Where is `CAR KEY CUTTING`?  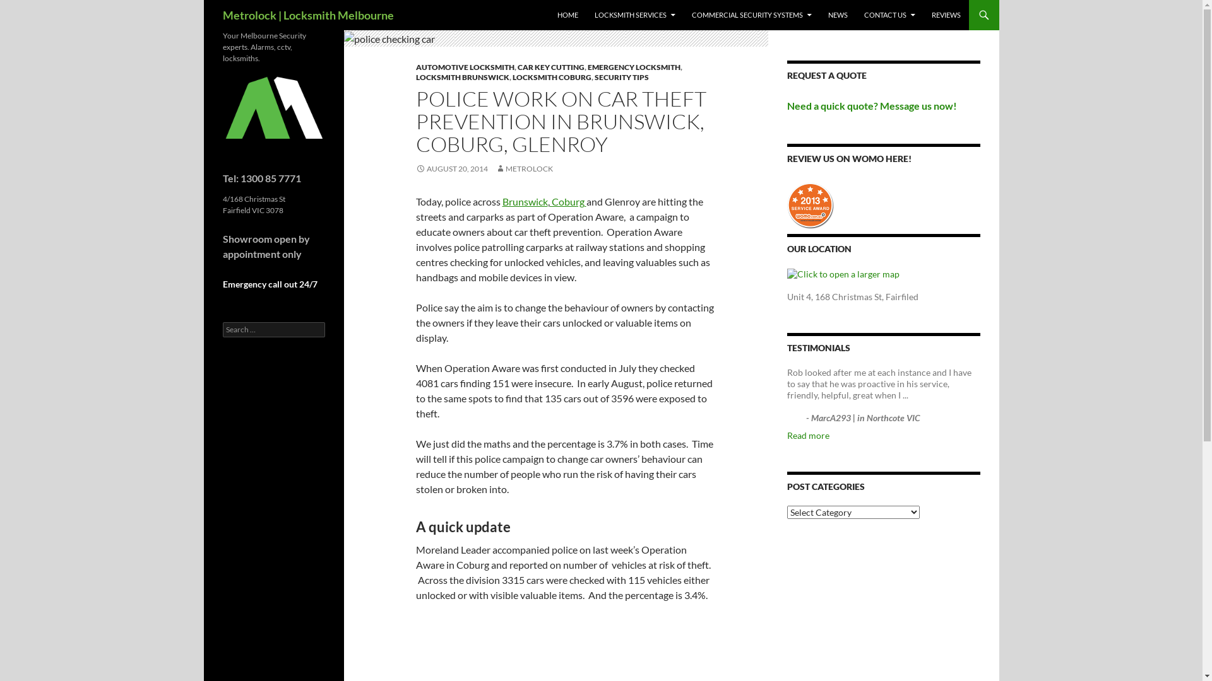 CAR KEY CUTTING is located at coordinates (551, 67).